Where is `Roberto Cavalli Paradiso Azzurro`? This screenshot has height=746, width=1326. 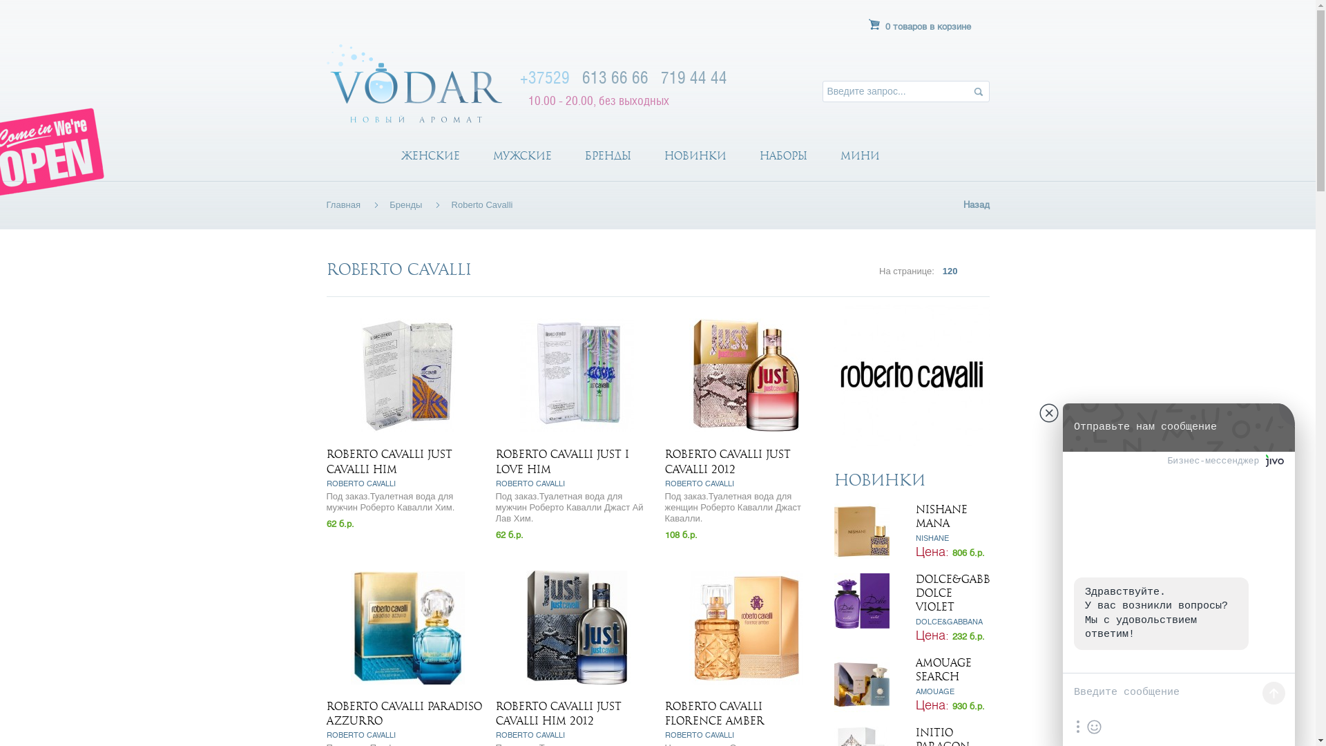 Roberto Cavalli Paradiso Azzurro is located at coordinates (407, 627).